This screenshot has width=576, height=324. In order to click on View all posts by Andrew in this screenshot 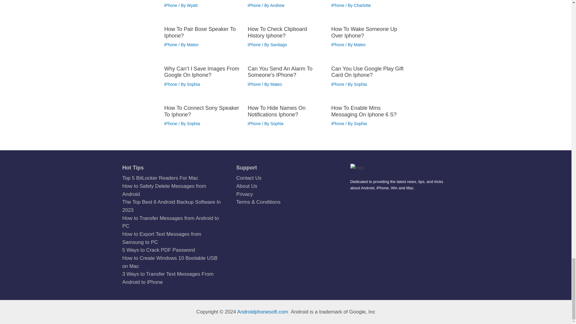, I will do `click(277, 5)`.